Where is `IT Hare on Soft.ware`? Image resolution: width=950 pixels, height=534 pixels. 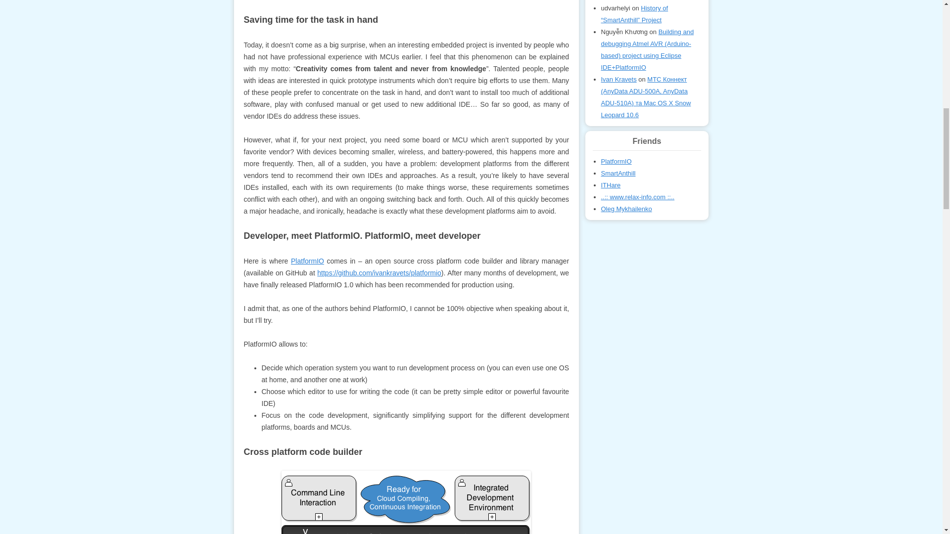 IT Hare on Soft.ware is located at coordinates (610, 185).